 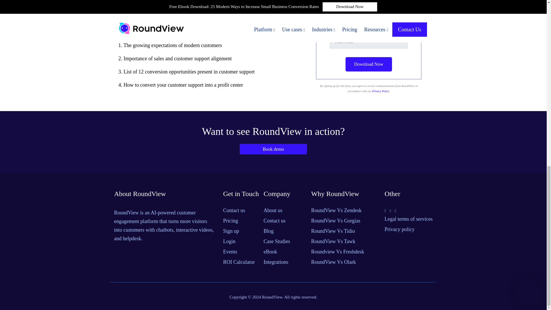 I want to click on Login, so click(x=241, y=242).